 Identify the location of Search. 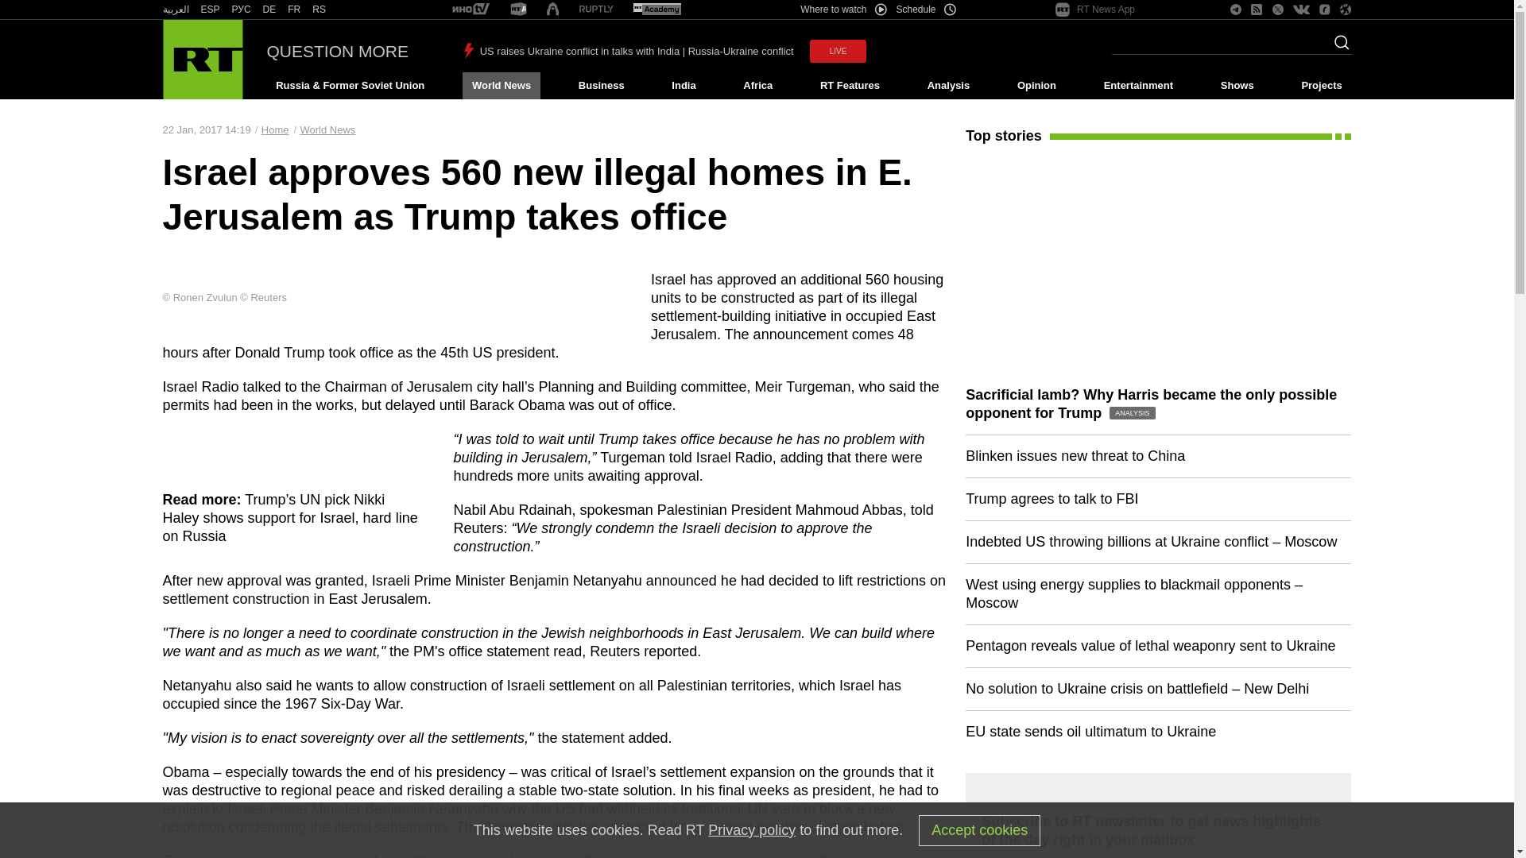
(1337, 47).